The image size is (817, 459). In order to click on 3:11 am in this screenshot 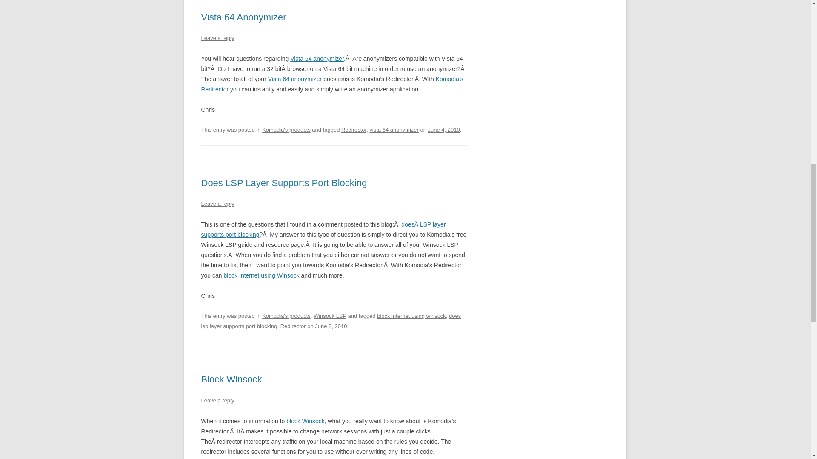, I will do `click(444, 130)`.